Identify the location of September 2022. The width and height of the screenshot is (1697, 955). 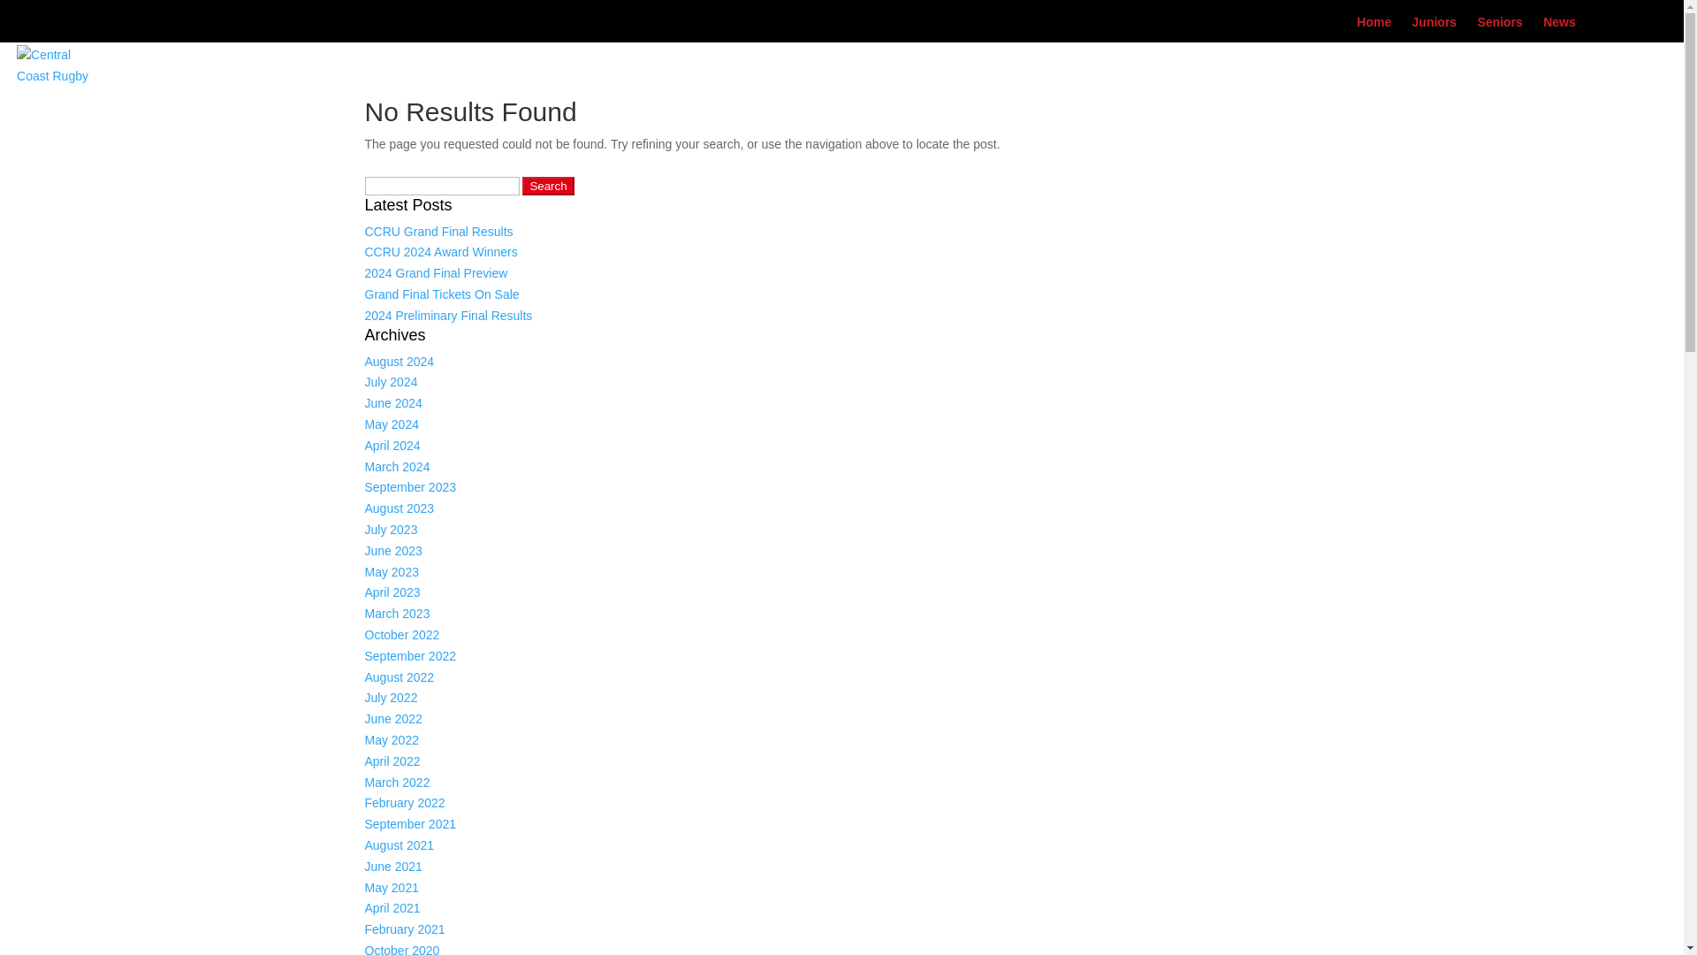
(410, 656).